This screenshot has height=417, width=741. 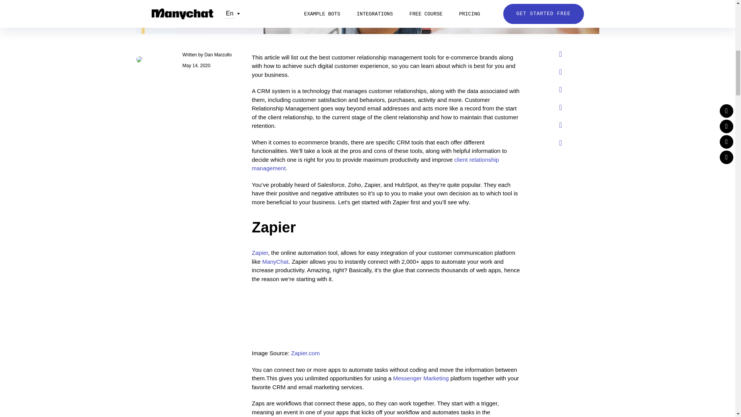 I want to click on ManyChat, so click(x=275, y=261).